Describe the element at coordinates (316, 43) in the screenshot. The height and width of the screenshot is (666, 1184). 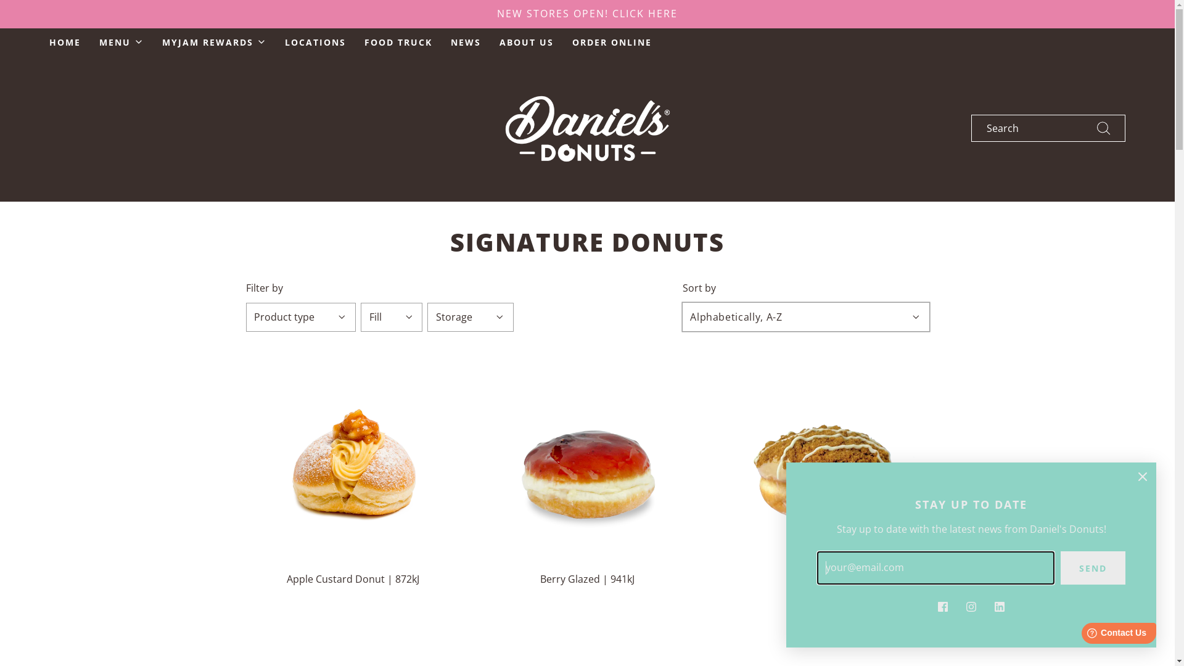
I see `LOCATIONS` at that location.